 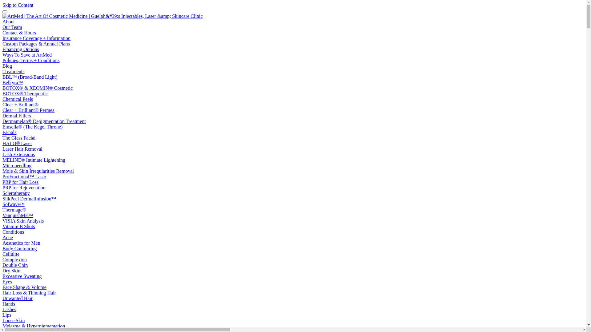 I want to click on PRP for Hair Loss, so click(x=20, y=182).